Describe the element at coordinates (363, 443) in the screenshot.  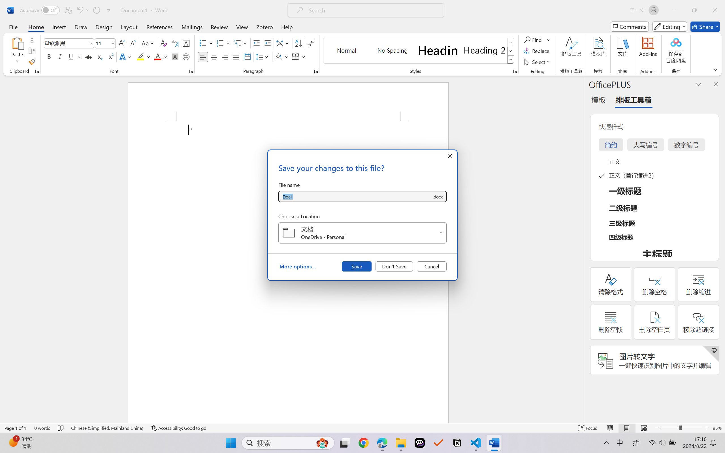
I see `Google Chrome` at that location.